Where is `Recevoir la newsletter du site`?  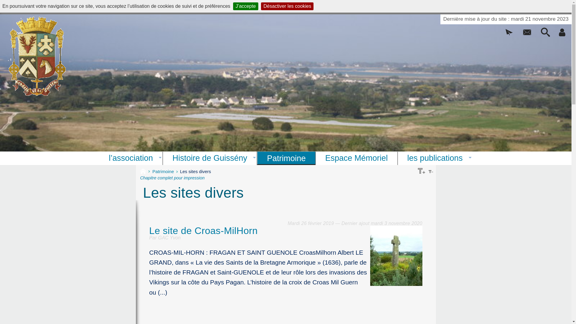 Recevoir la newsletter du site is located at coordinates (509, 34).